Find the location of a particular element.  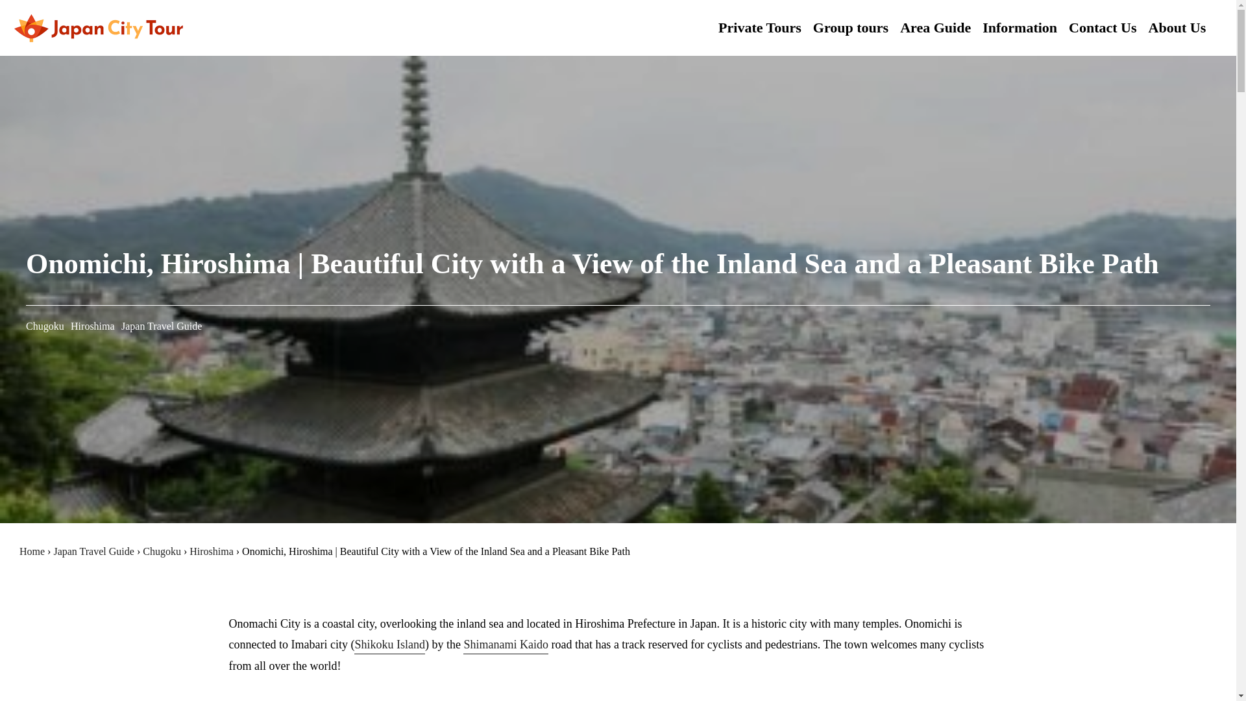

Shimanami Kaido is located at coordinates (506, 645).